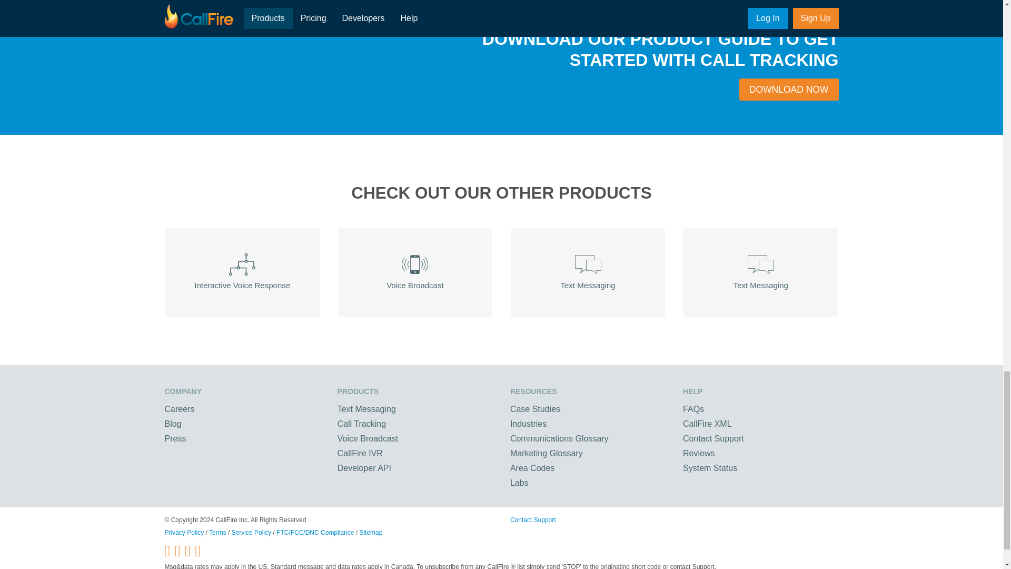 This screenshot has width=1011, height=569. Describe the element at coordinates (362, 423) in the screenshot. I see `Call Tracking` at that location.